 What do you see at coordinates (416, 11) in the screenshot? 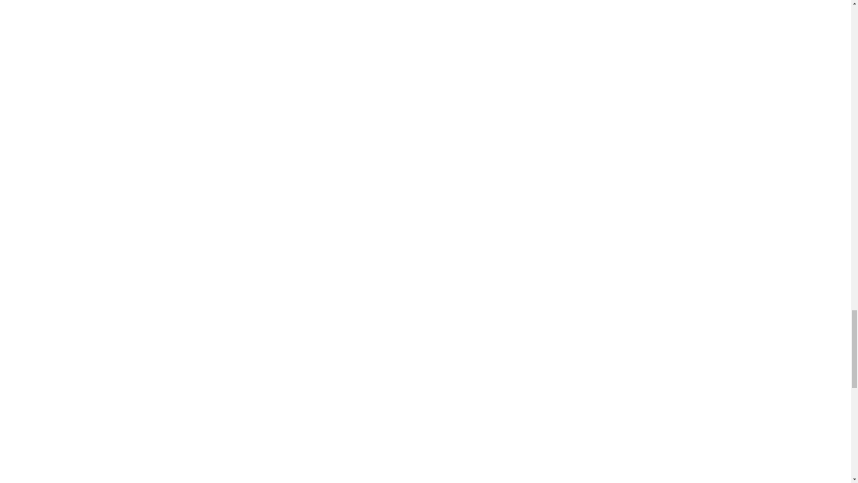
I see `TRAVEL` at bounding box center [416, 11].